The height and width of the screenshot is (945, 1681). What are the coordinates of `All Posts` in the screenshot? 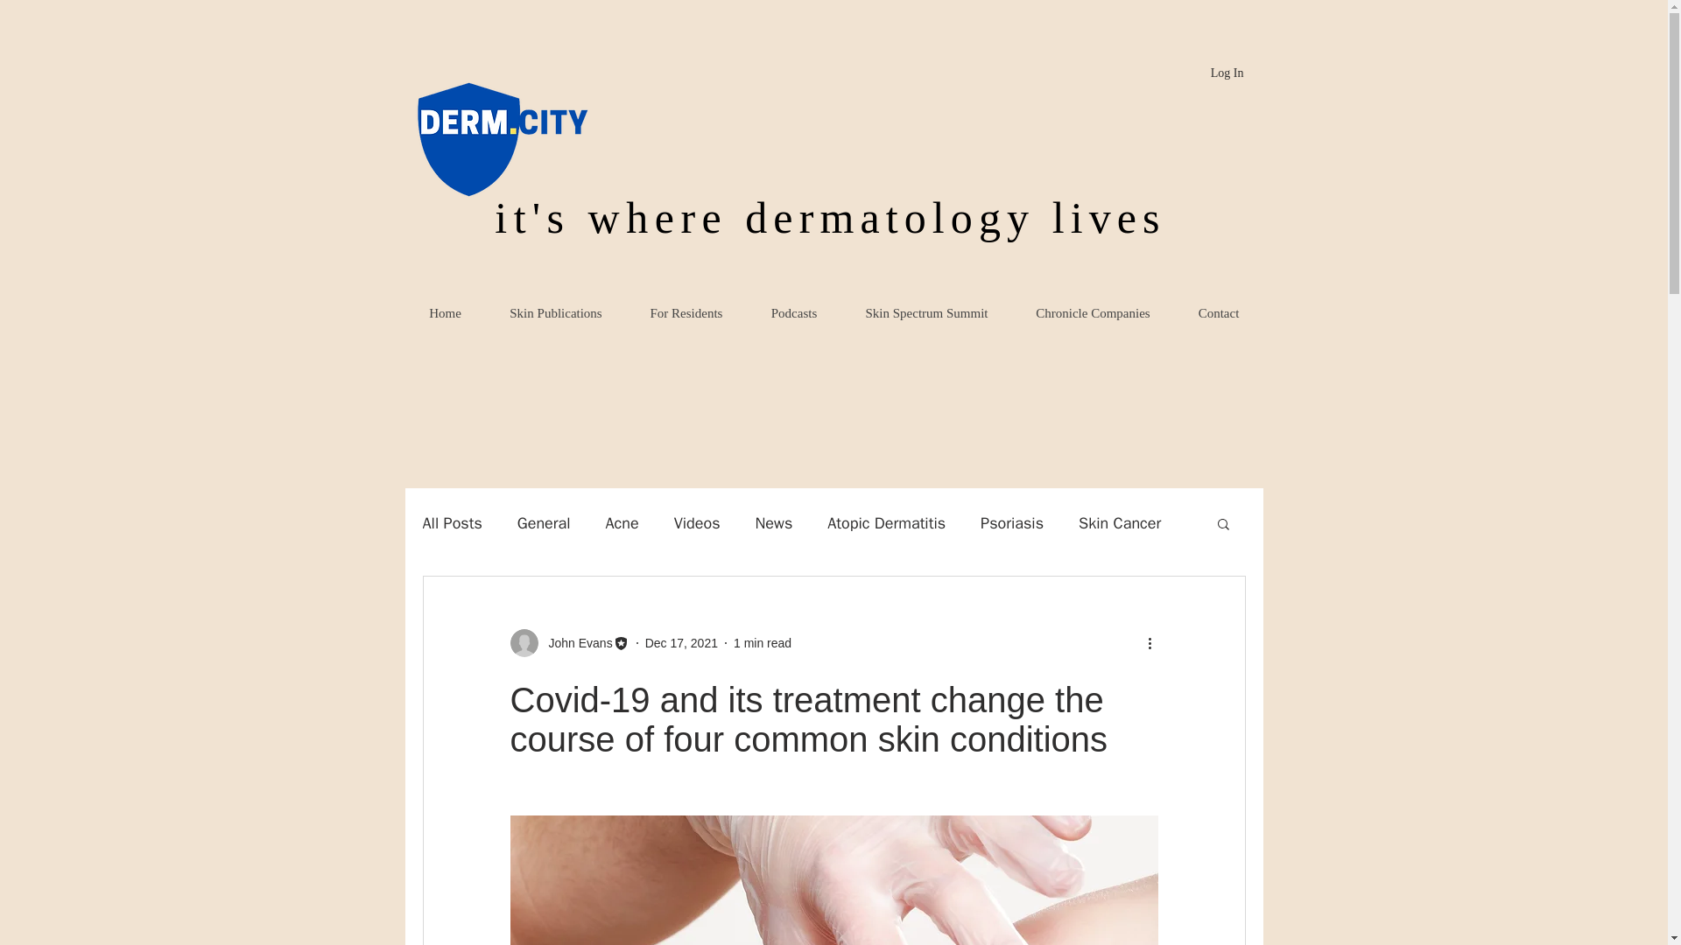 It's located at (451, 523).